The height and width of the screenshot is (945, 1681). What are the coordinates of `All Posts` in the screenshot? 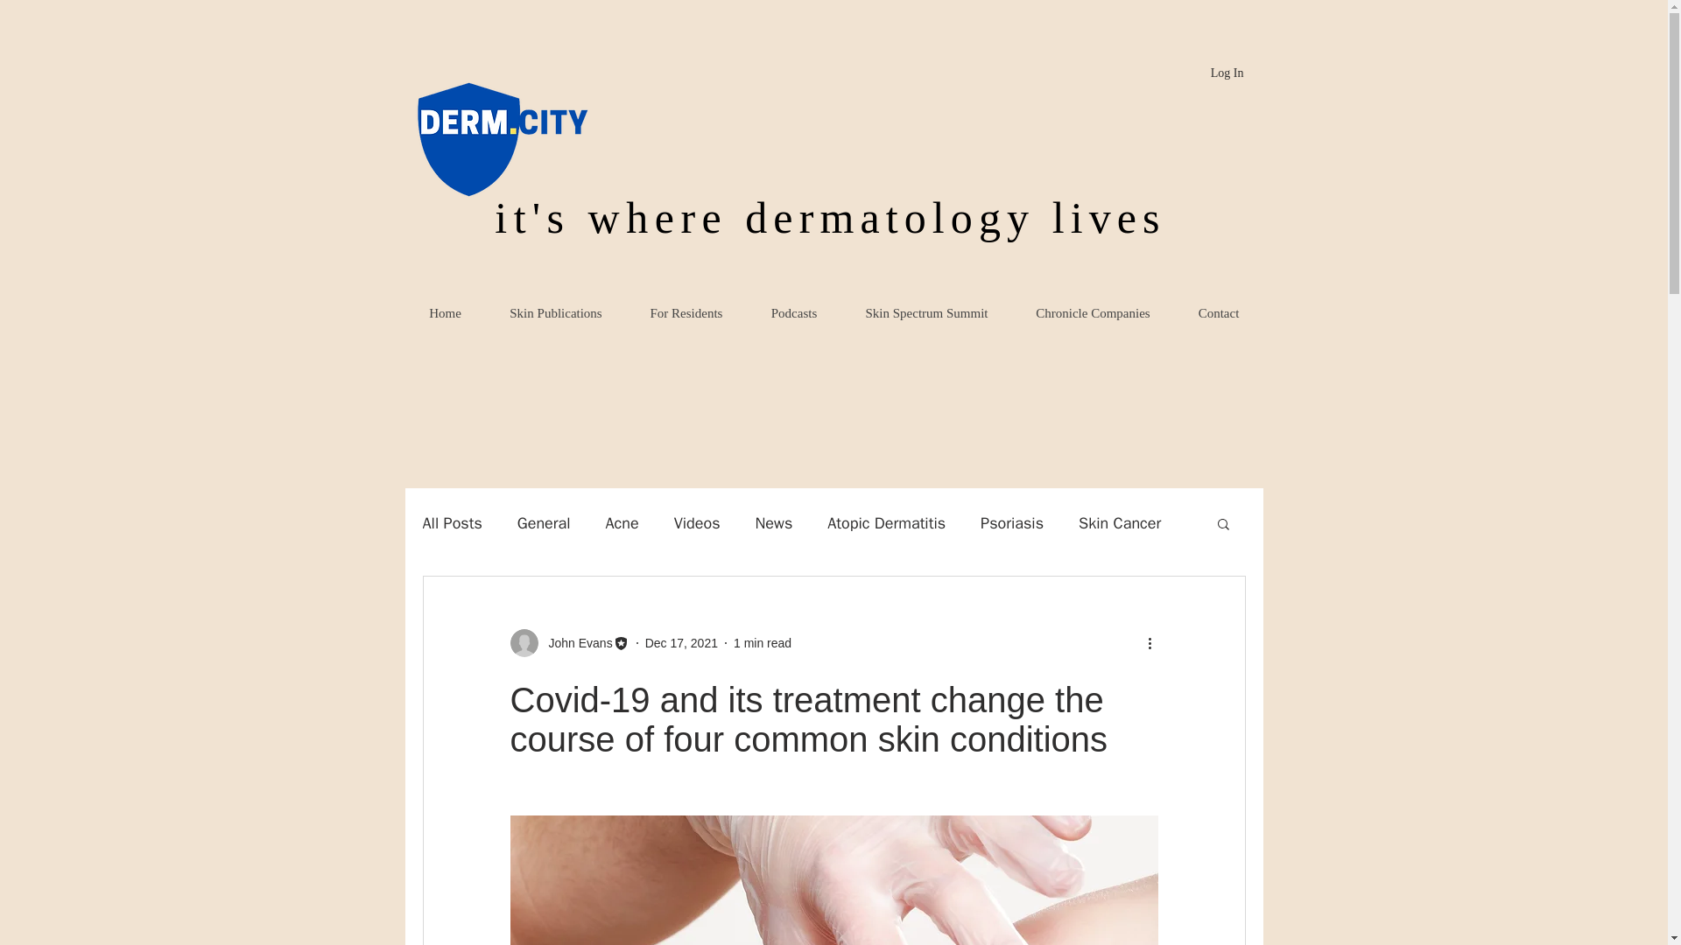 It's located at (451, 523).